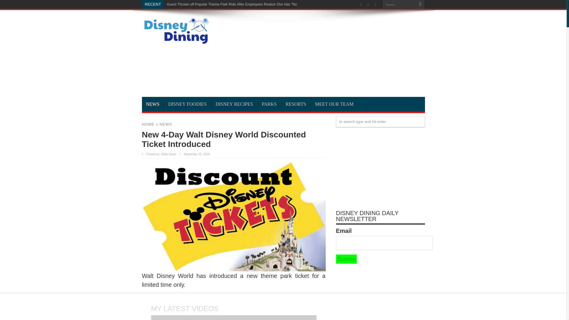  What do you see at coordinates (346, 259) in the screenshot?
I see `Submit` at bounding box center [346, 259].